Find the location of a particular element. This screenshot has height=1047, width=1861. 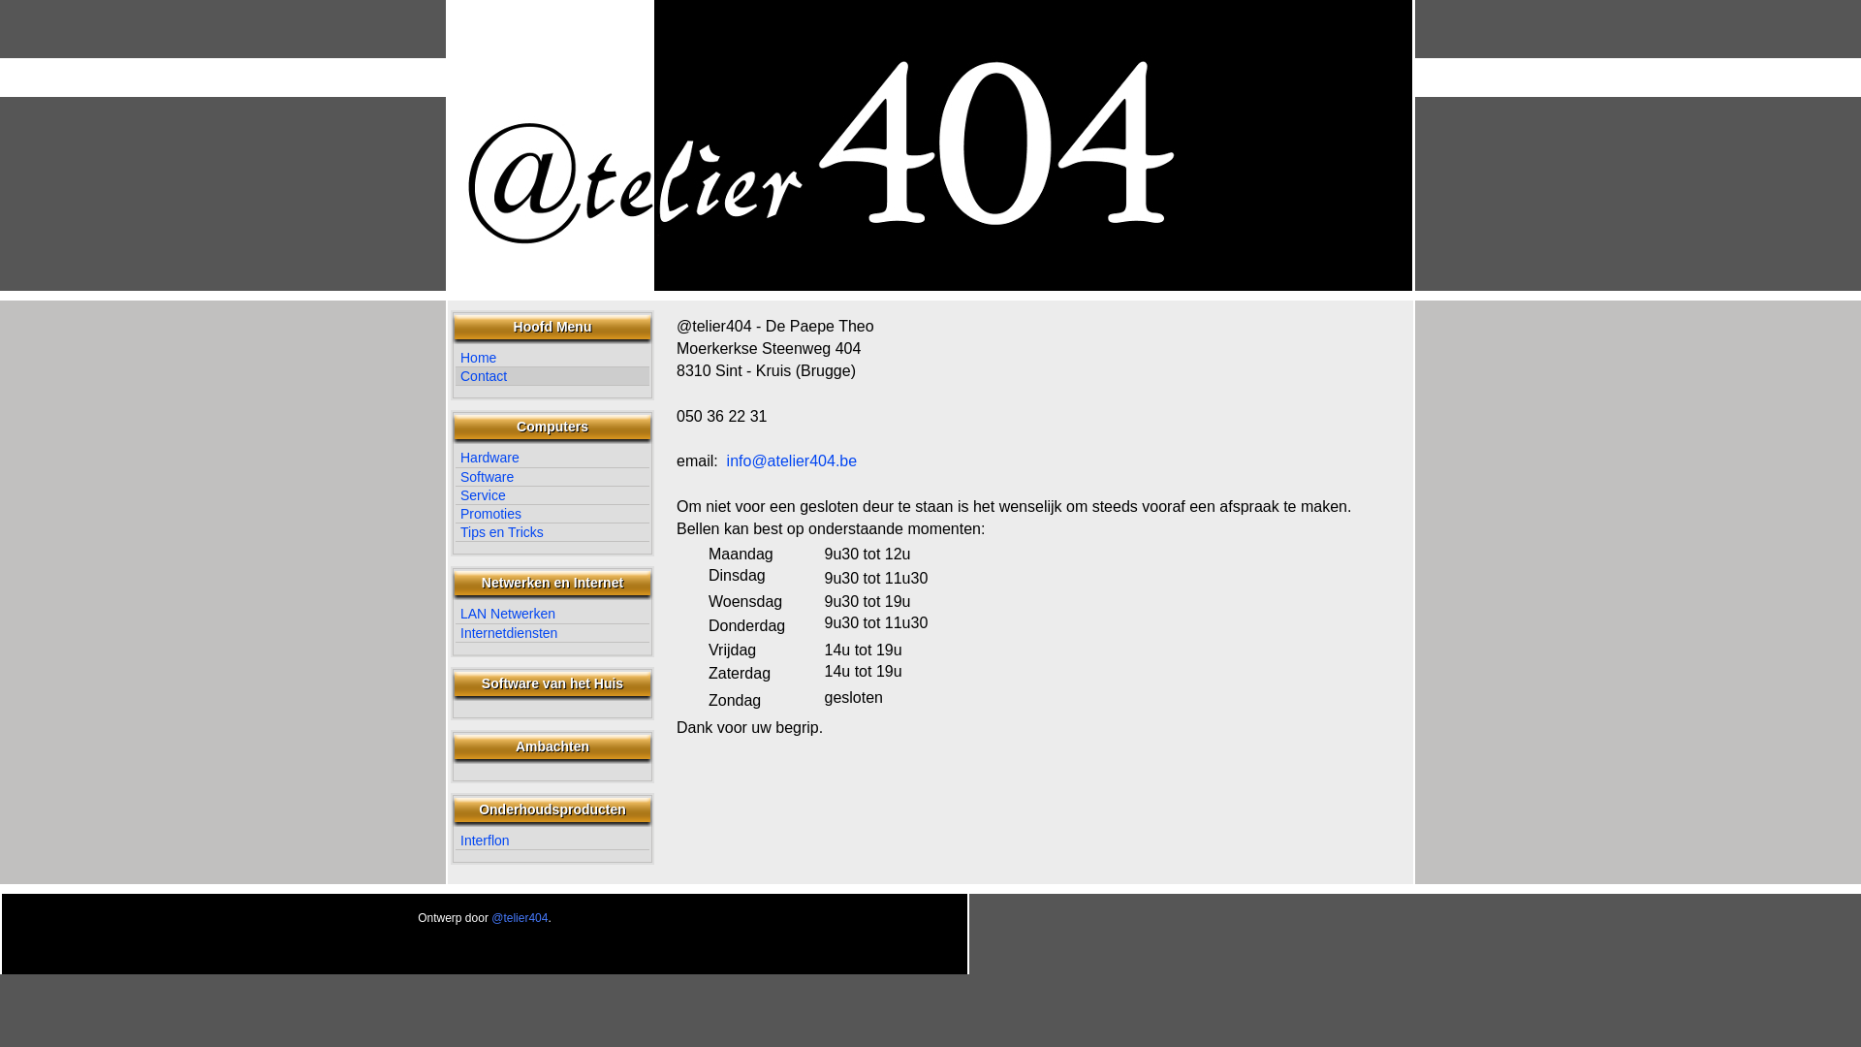

Service is located at coordinates (552, 496).